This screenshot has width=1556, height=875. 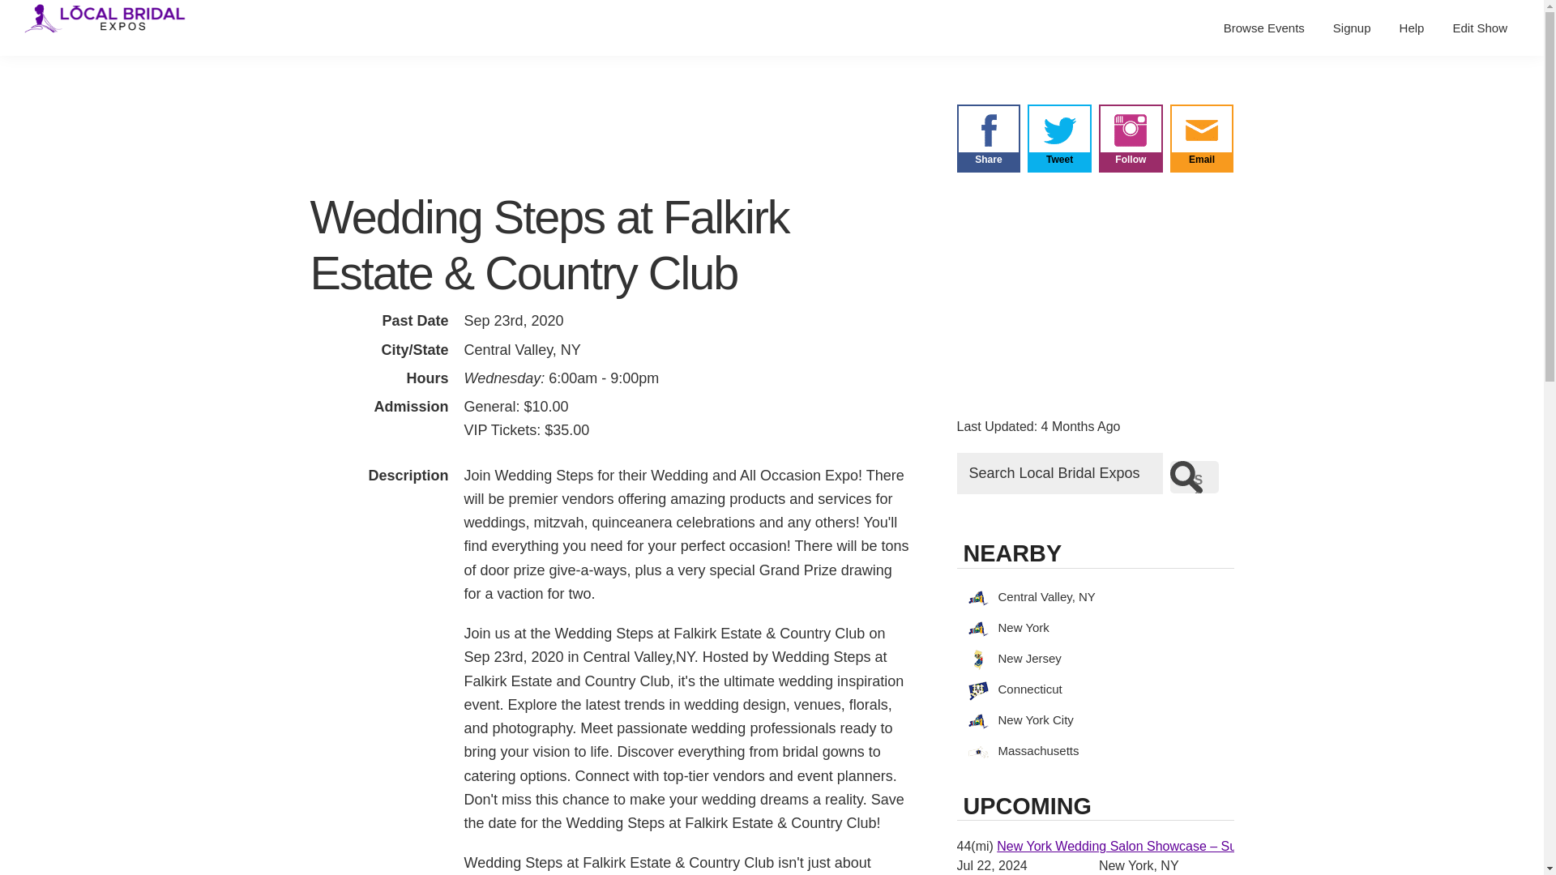 What do you see at coordinates (1094, 690) in the screenshot?
I see `Connecticut` at bounding box center [1094, 690].